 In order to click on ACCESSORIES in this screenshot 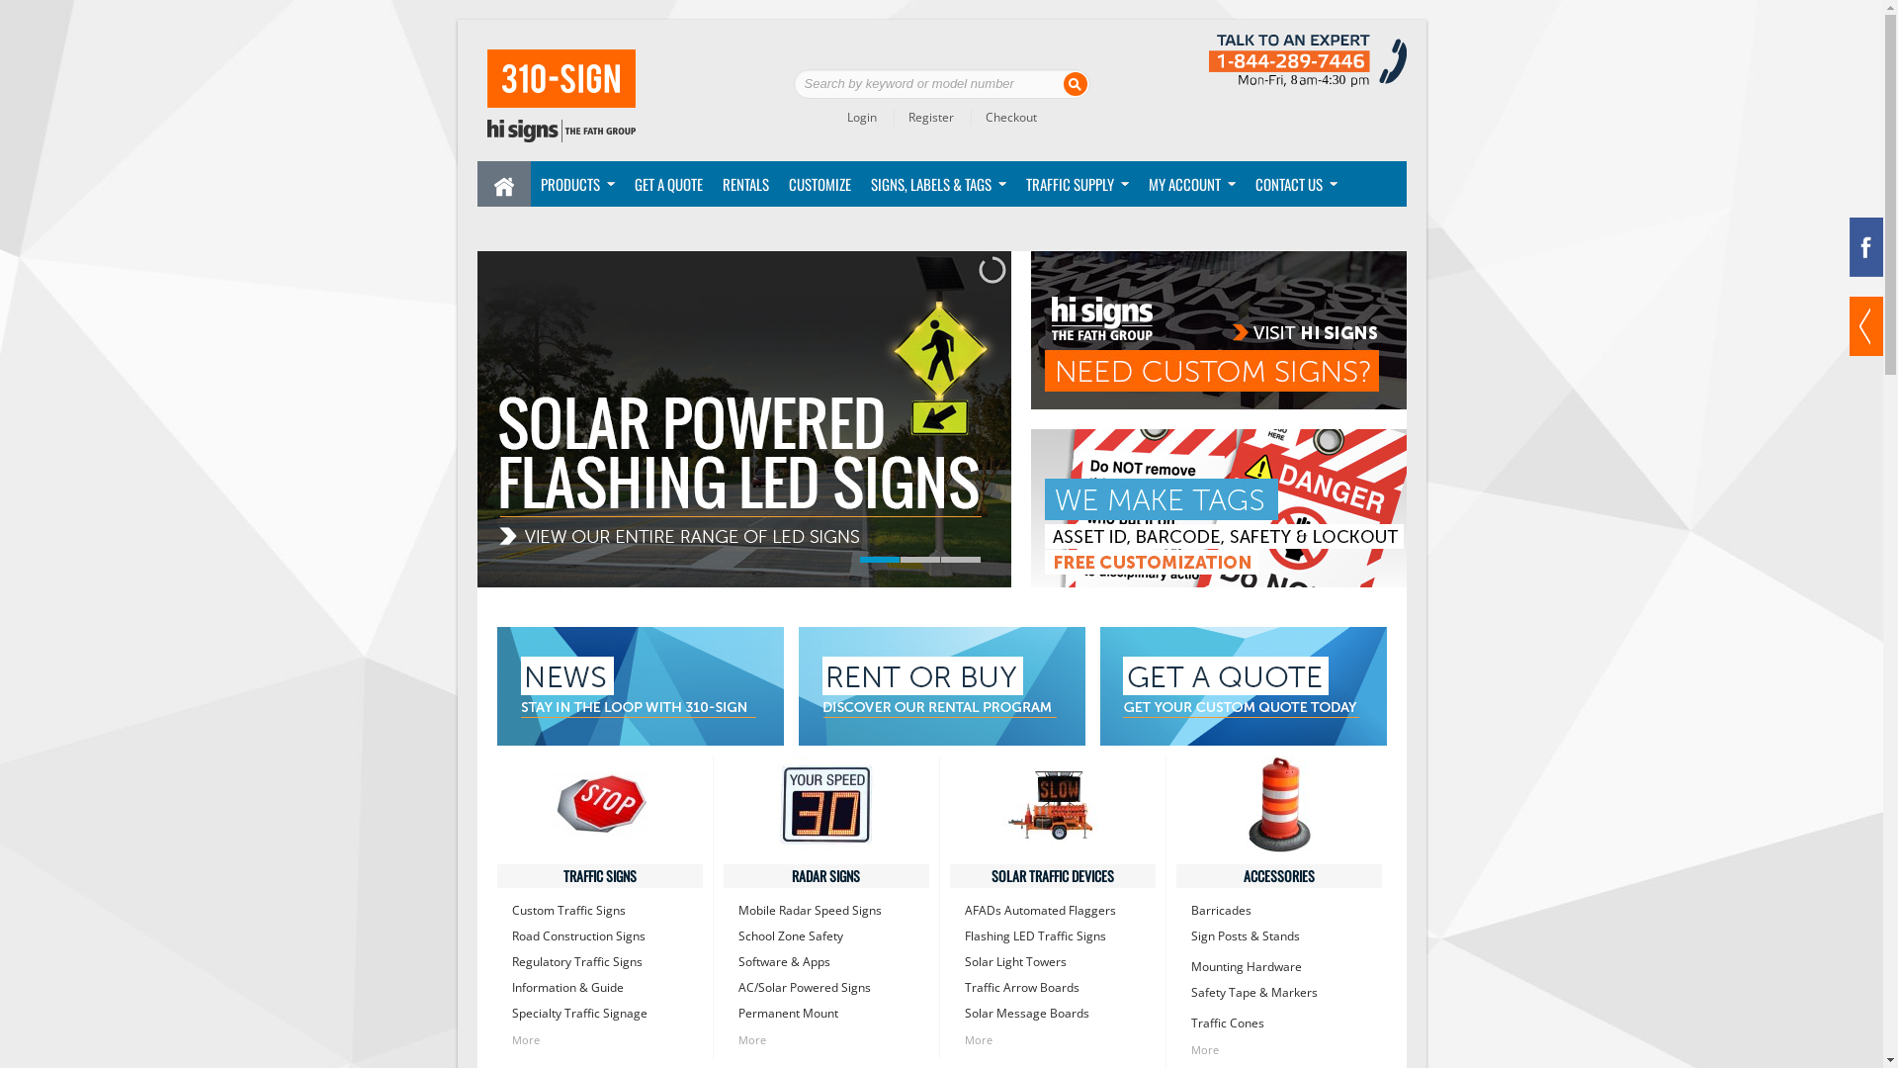, I will do `click(1279, 876)`.